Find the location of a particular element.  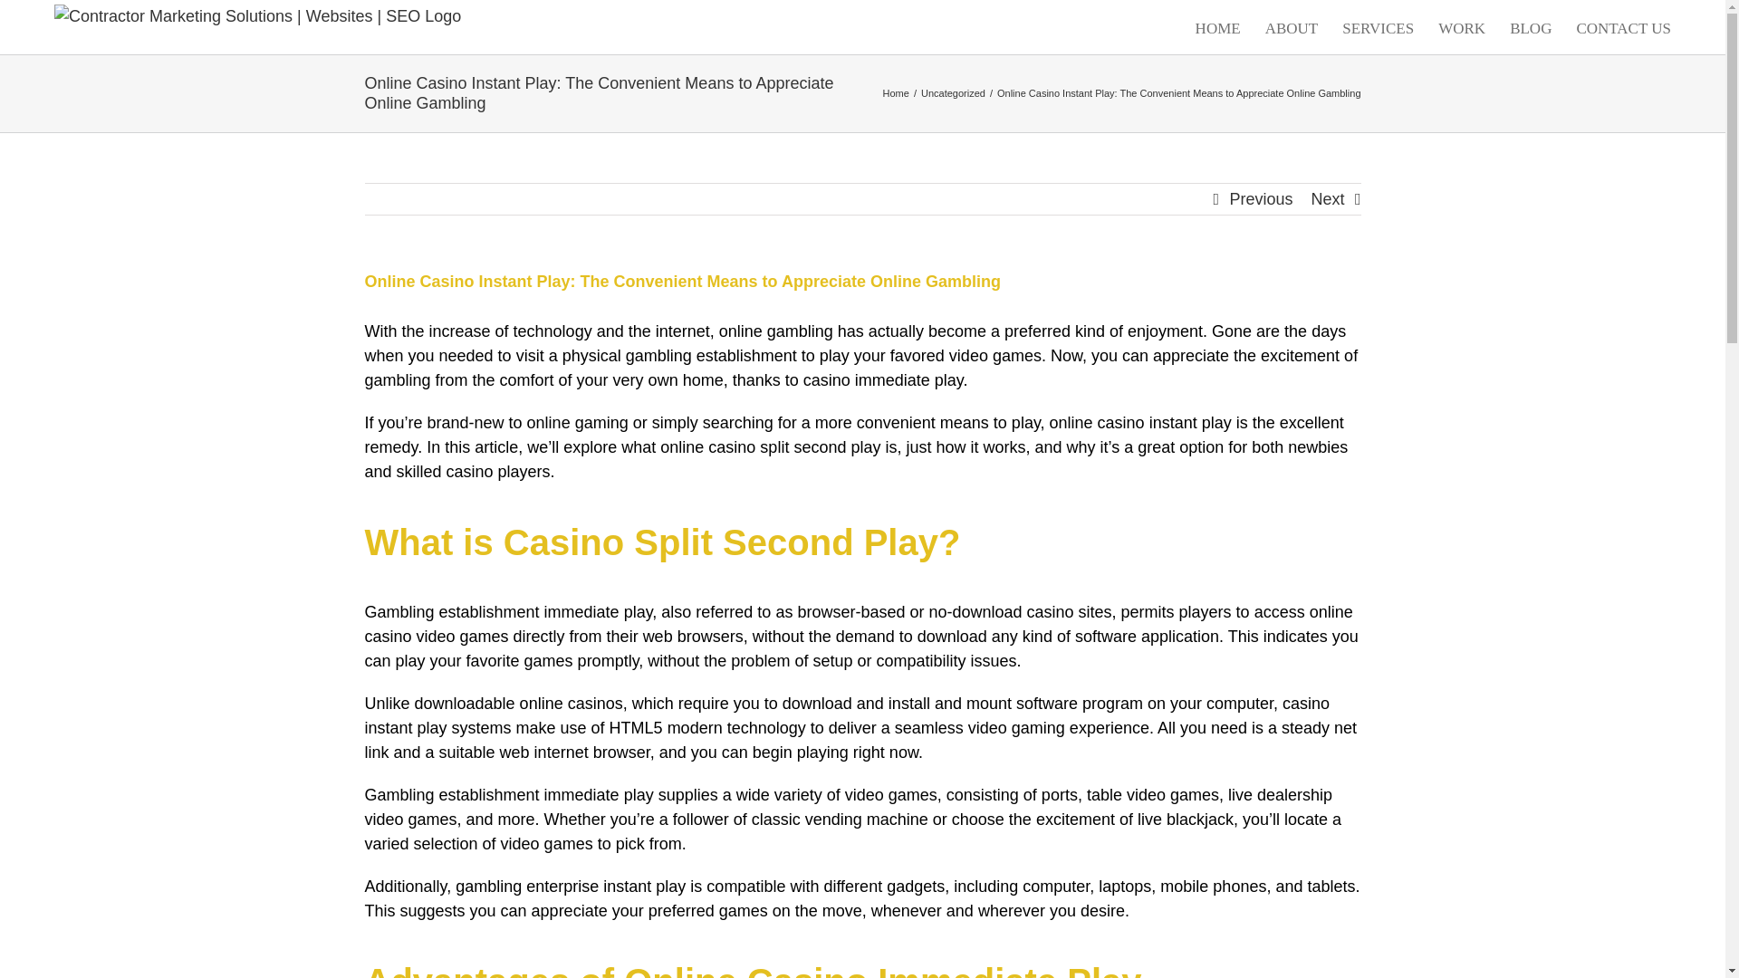

Uncategorized is located at coordinates (953, 93).